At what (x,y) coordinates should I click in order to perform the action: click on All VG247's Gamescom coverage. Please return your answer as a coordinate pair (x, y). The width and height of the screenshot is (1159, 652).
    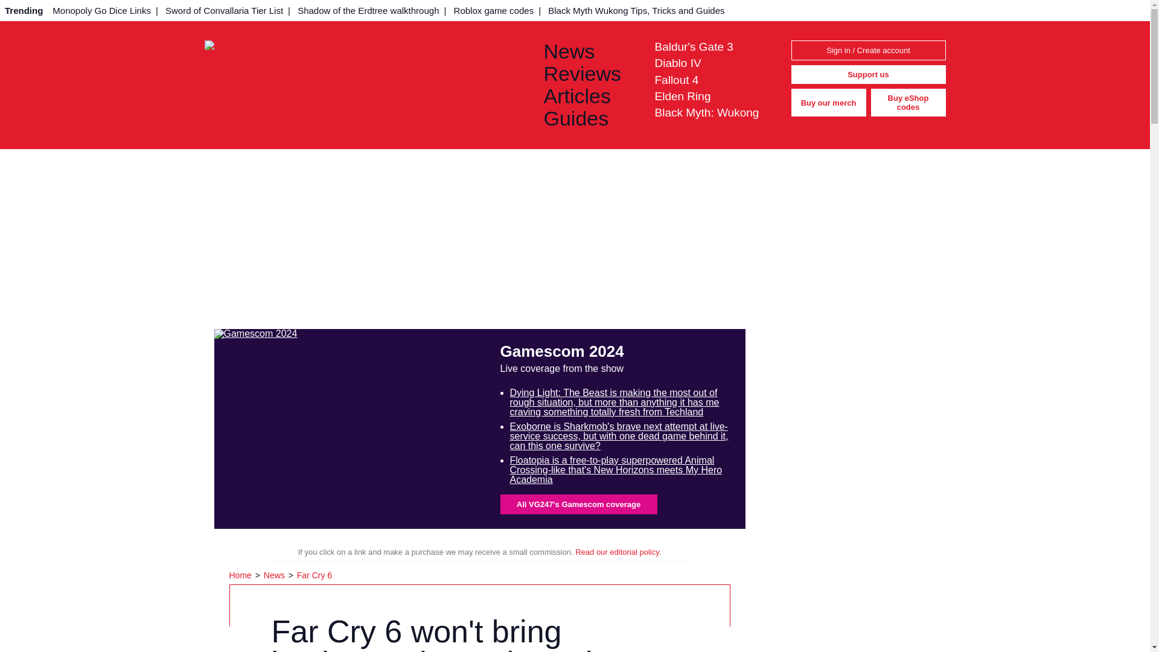
    Looking at the image, I should click on (578, 504).